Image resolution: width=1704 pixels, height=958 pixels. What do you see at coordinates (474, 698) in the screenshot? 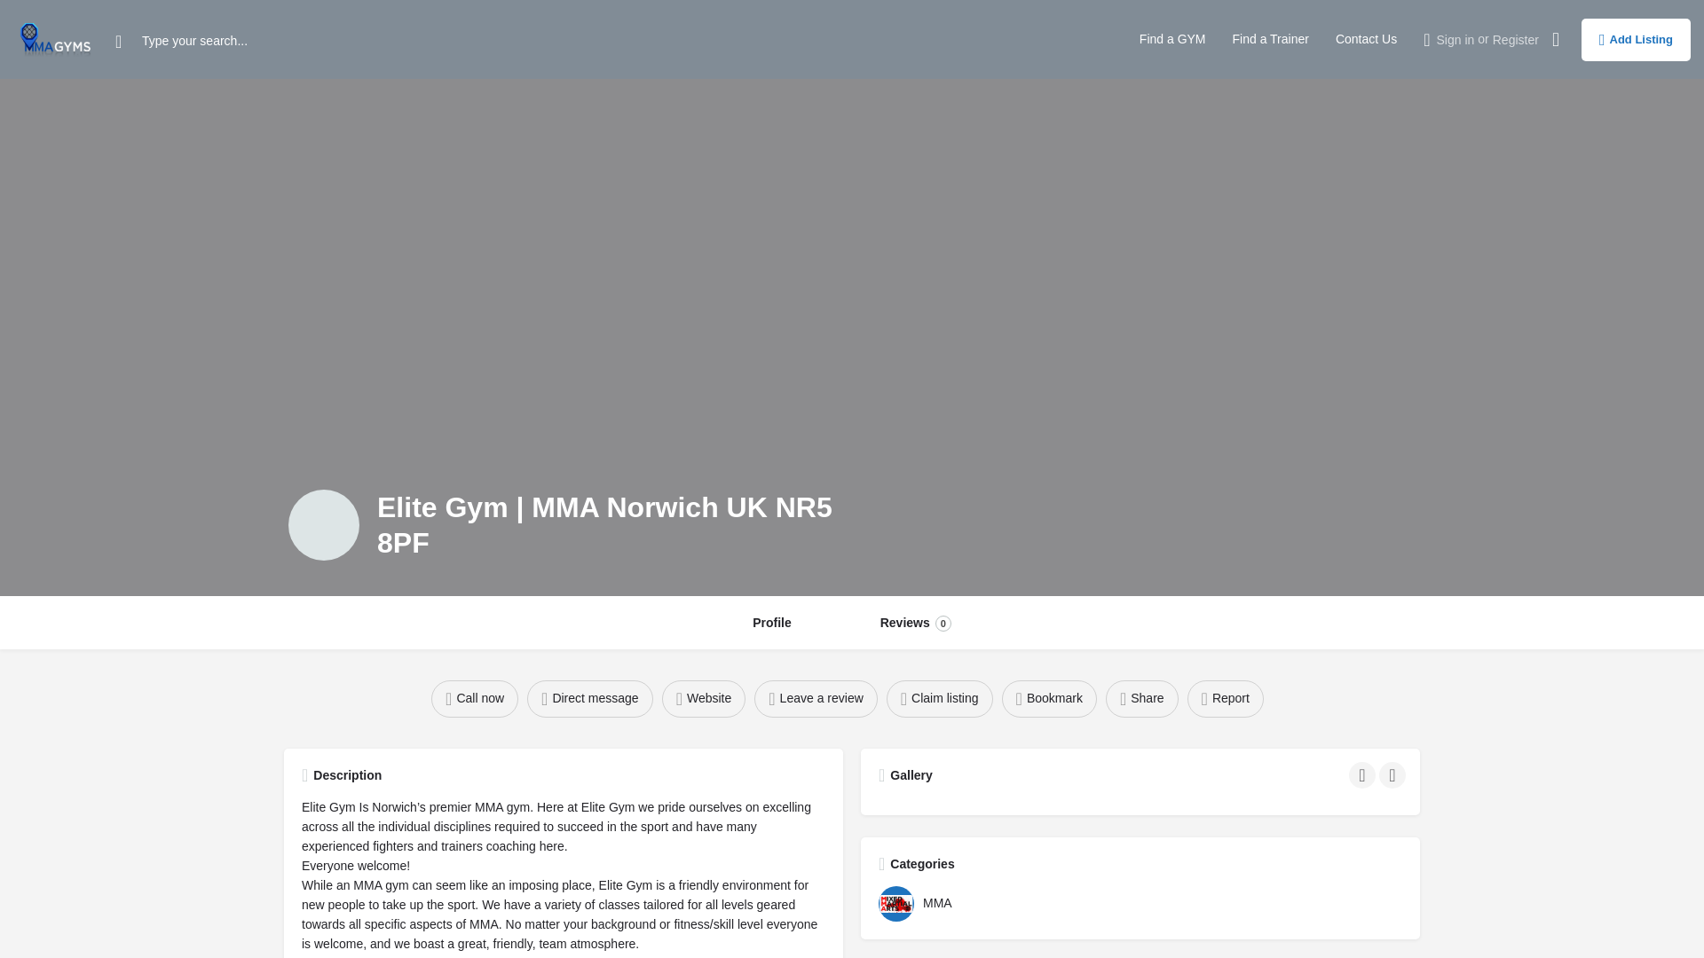
I see `Add Listing` at bounding box center [474, 698].